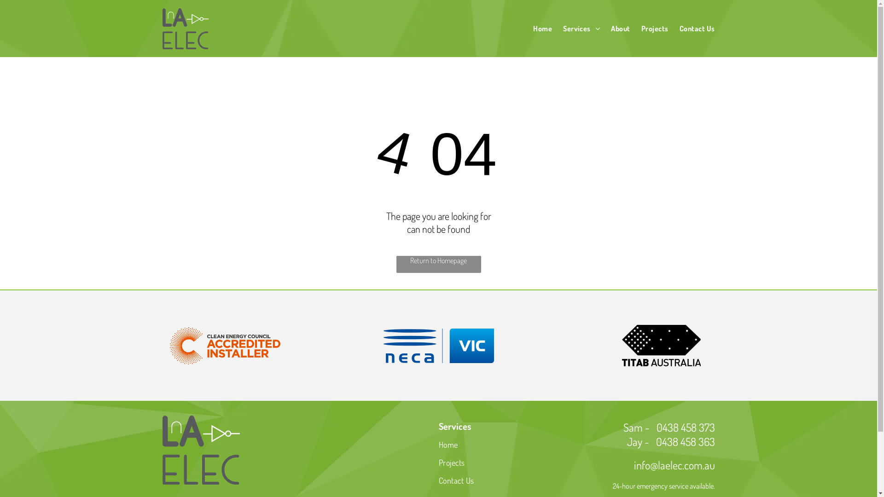 This screenshot has width=884, height=497. I want to click on Contact Us, so click(692, 29).